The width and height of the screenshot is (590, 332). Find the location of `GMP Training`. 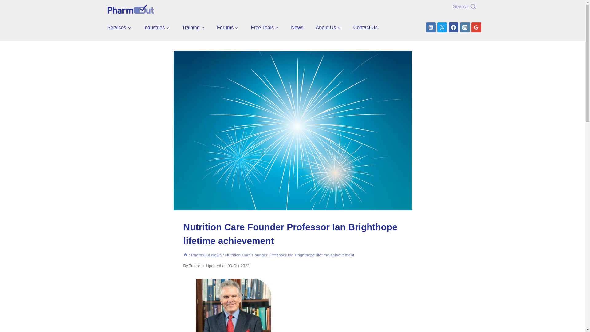

GMP Training is located at coordinates (193, 27).